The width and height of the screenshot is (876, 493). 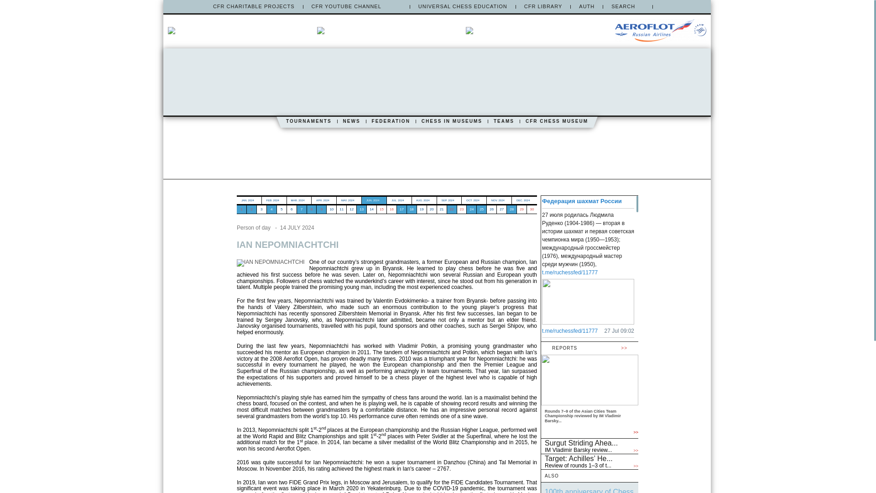 What do you see at coordinates (274, 200) in the screenshot?
I see `FEB. 2024` at bounding box center [274, 200].